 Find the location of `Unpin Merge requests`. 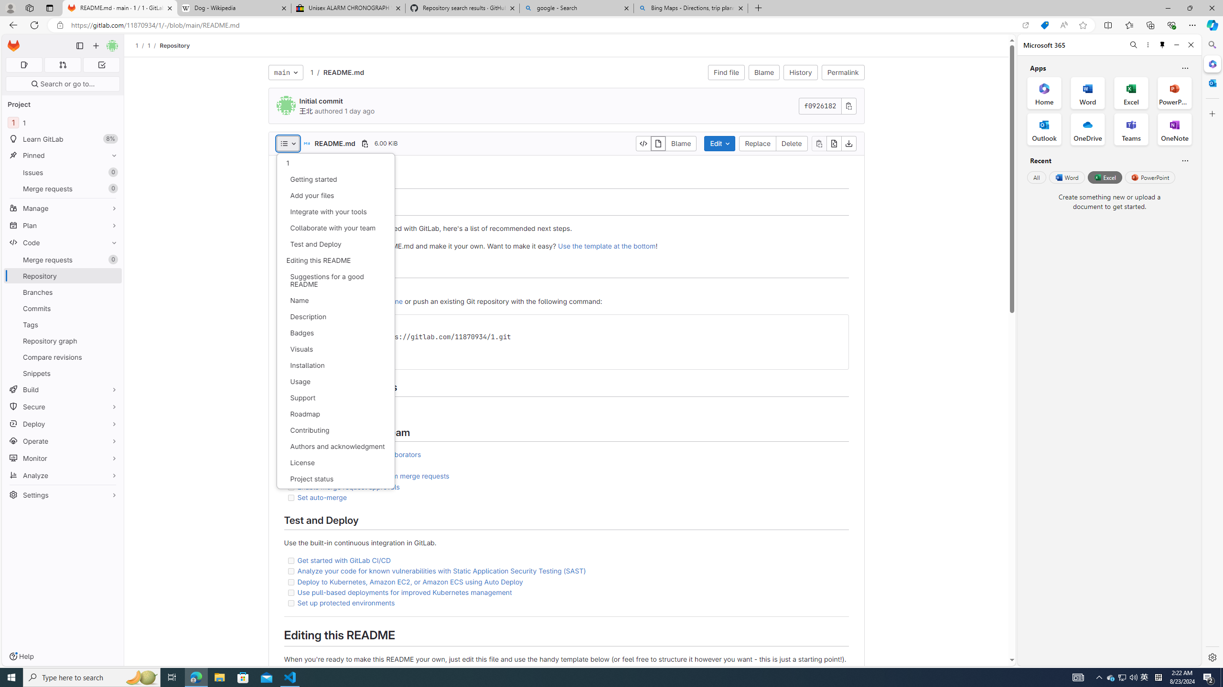

Unpin Merge requests is located at coordinates (112, 260).